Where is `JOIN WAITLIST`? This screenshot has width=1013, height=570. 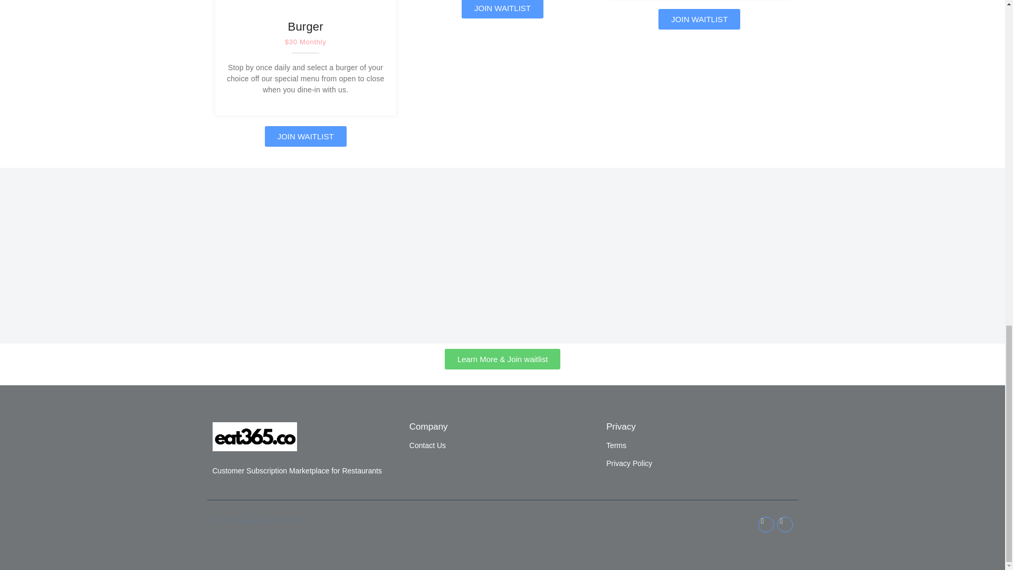 JOIN WAITLIST is located at coordinates (502, 9).